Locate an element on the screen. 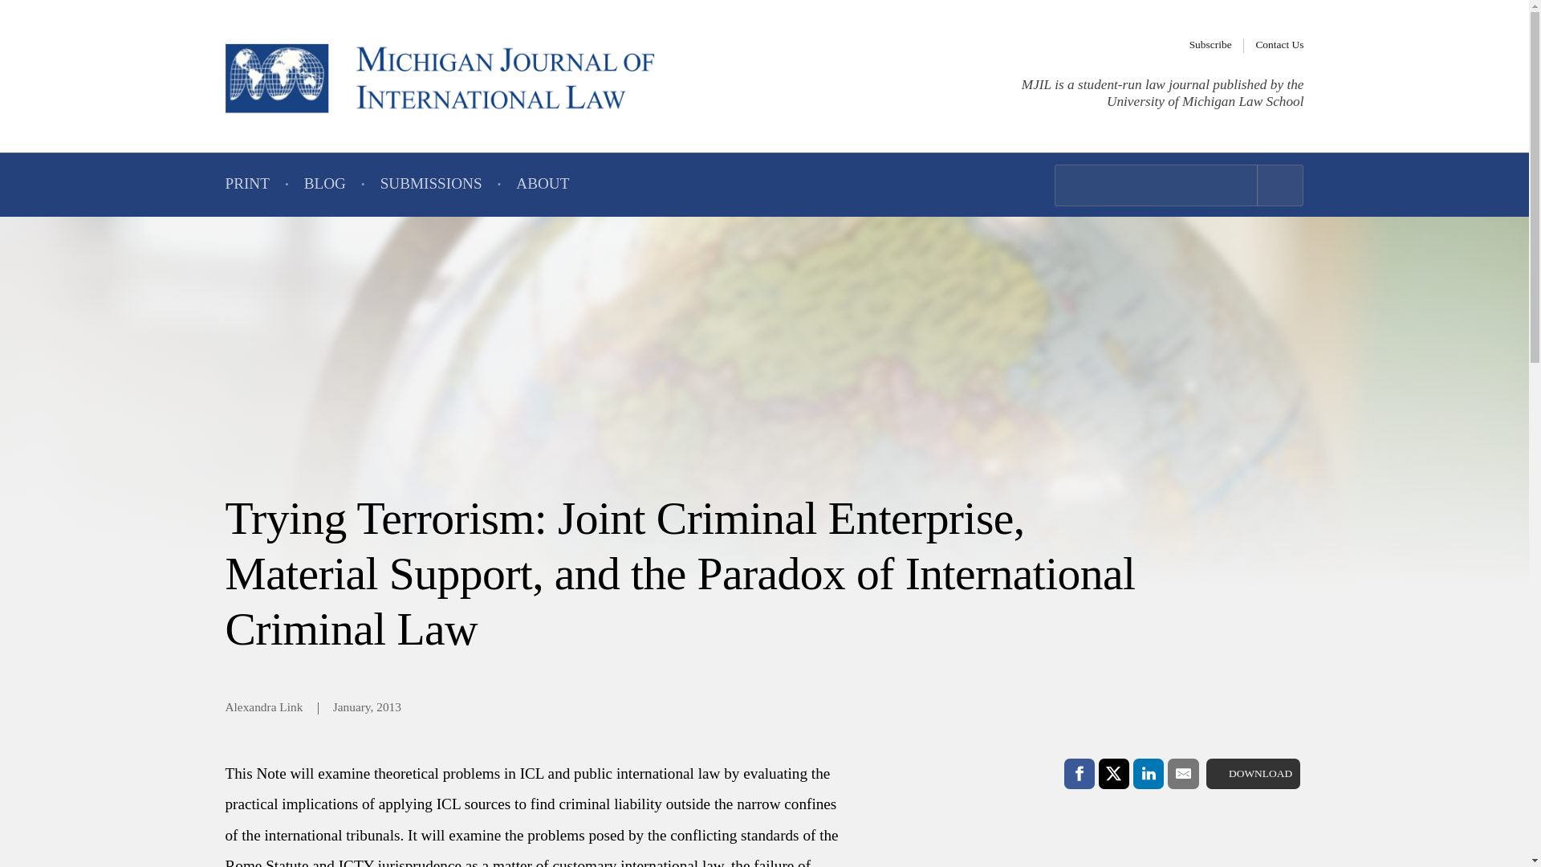 The width and height of the screenshot is (1541, 867). Search is located at coordinates (1280, 185).